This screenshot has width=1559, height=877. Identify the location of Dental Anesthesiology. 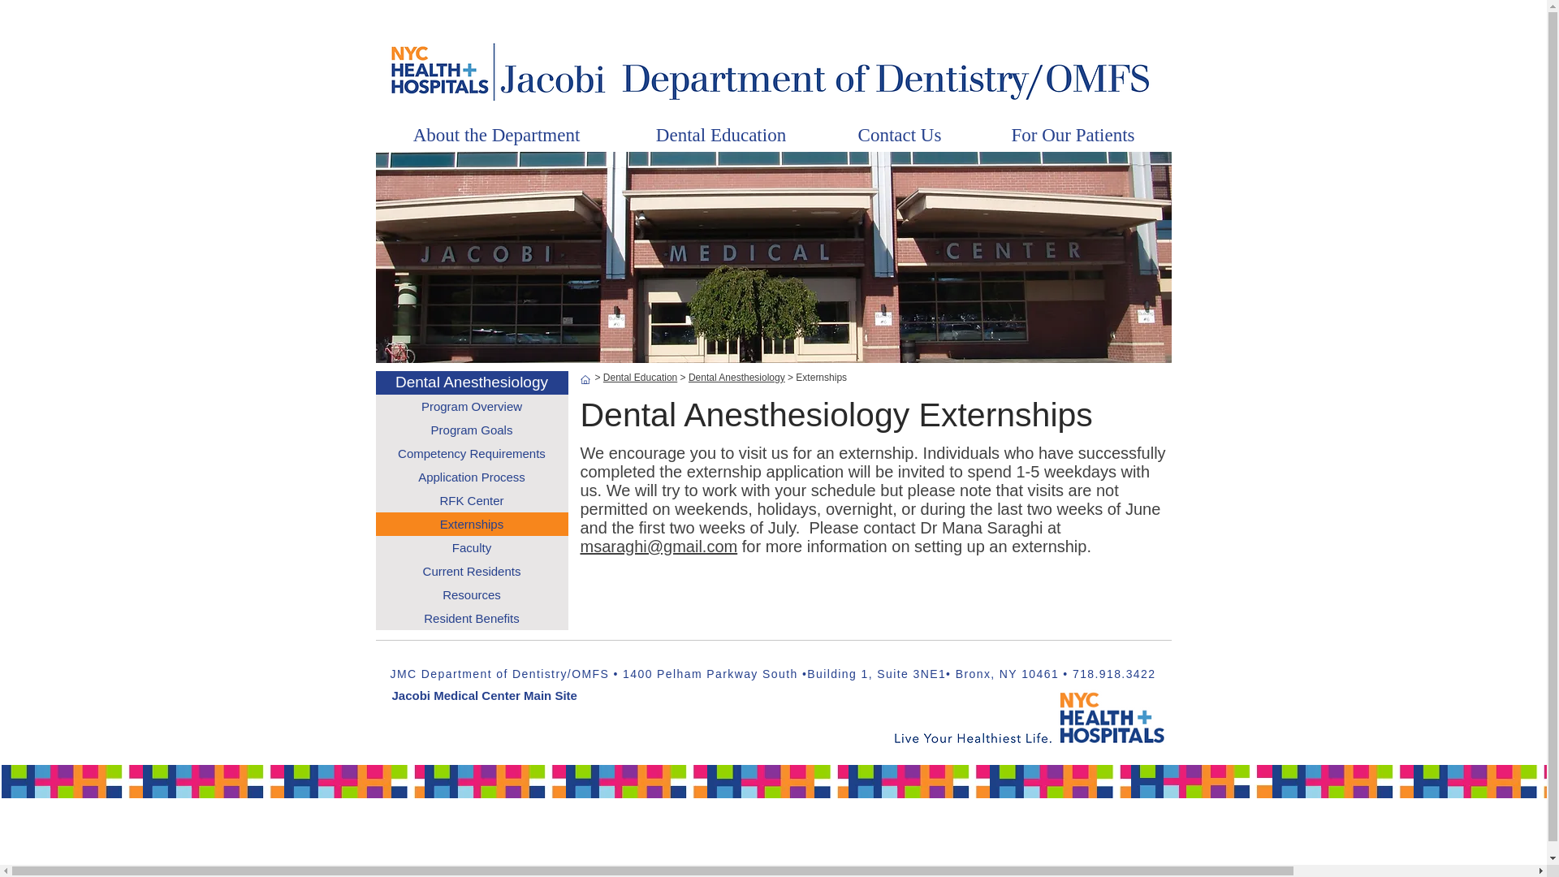
(472, 382).